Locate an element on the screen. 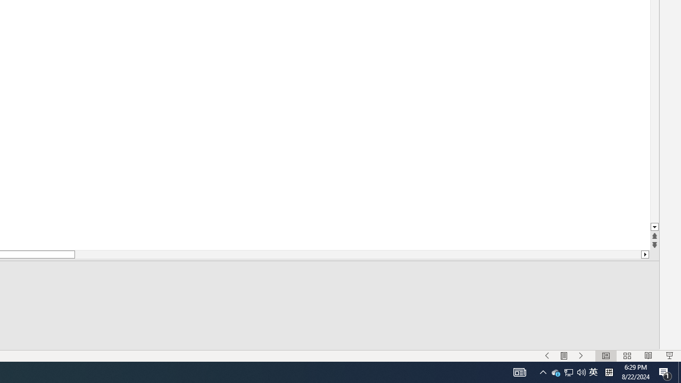 This screenshot has height=383, width=681. Slide Show Next On is located at coordinates (581, 355).